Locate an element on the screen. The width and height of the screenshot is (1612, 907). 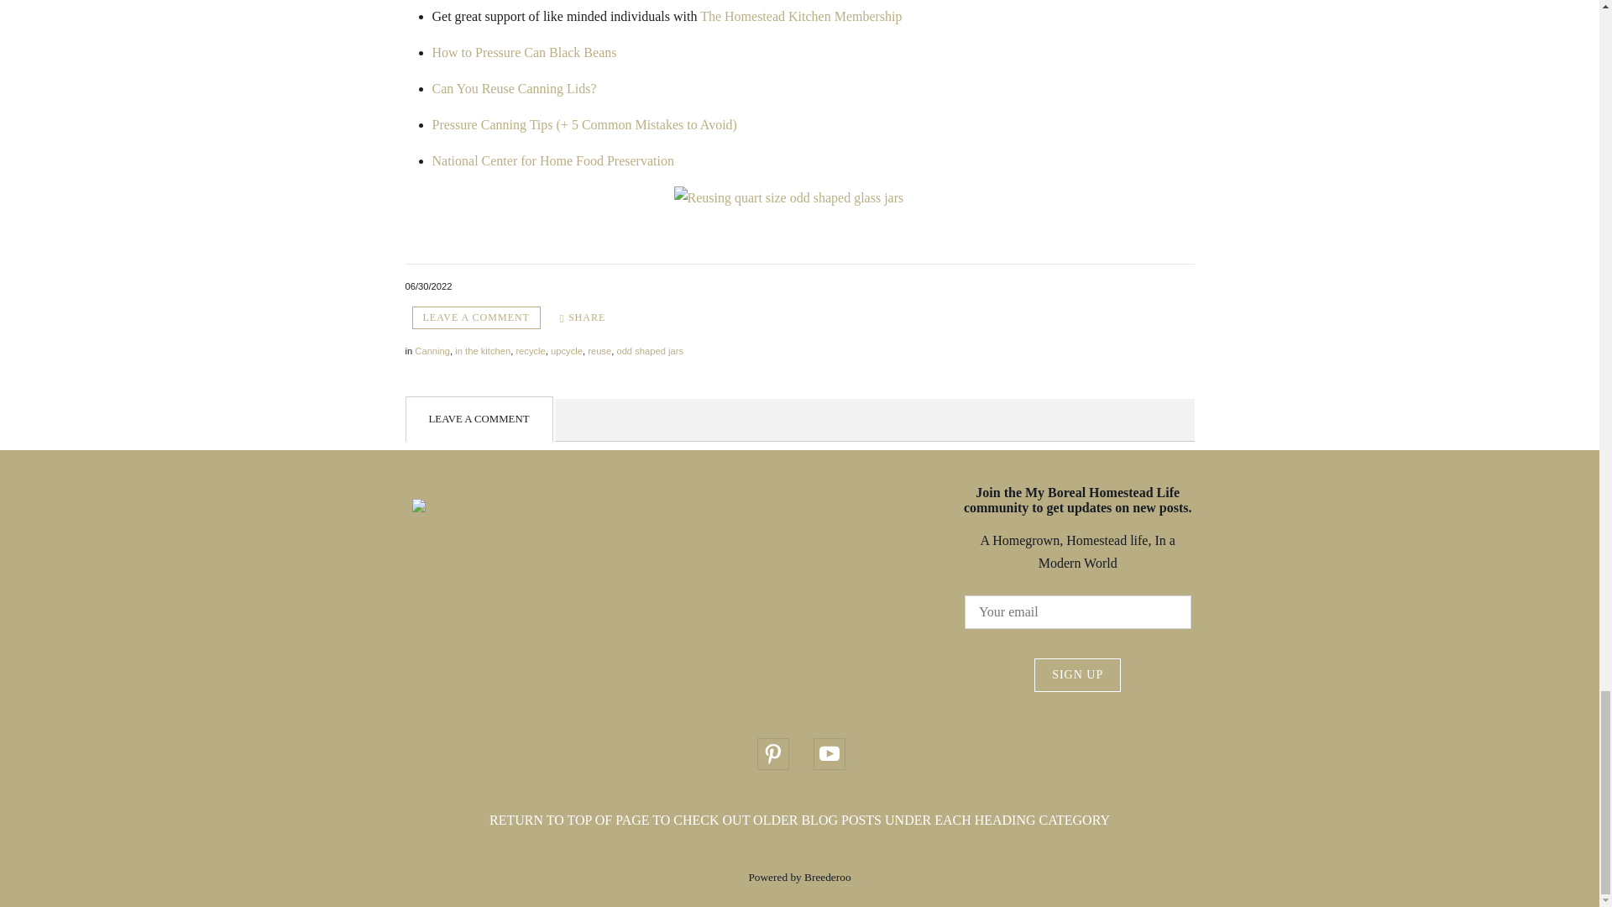
June 30, 2022 07:47 is located at coordinates (427, 286).